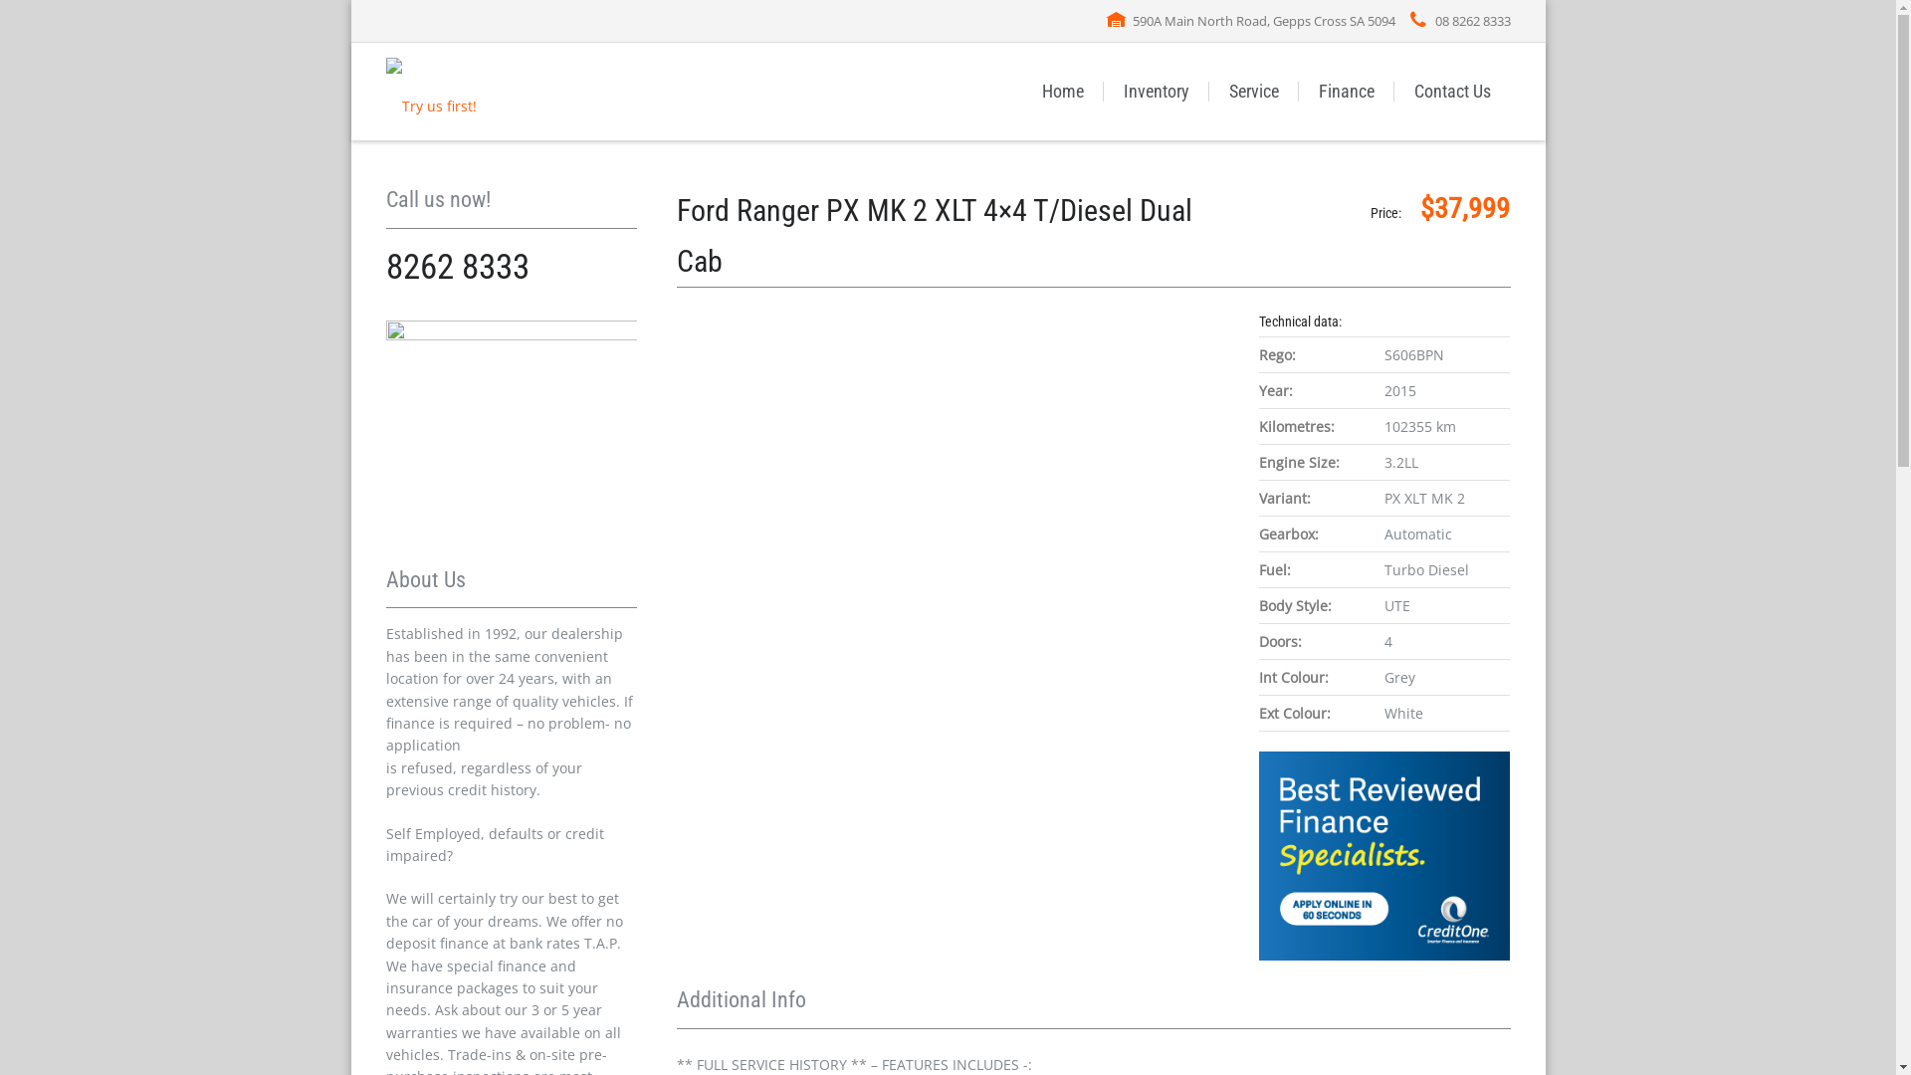 The height and width of the screenshot is (1075, 1911). Describe the element at coordinates (1253, 92) in the screenshot. I see `Service` at that location.